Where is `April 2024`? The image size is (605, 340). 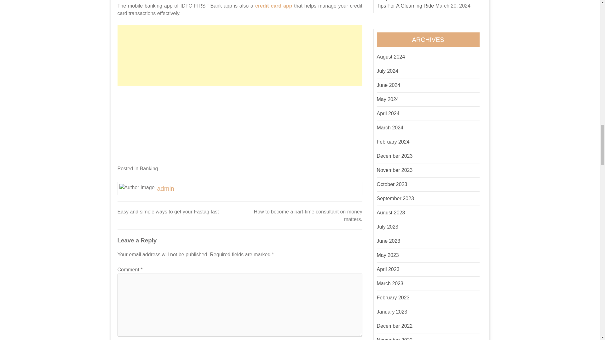 April 2024 is located at coordinates (388, 113).